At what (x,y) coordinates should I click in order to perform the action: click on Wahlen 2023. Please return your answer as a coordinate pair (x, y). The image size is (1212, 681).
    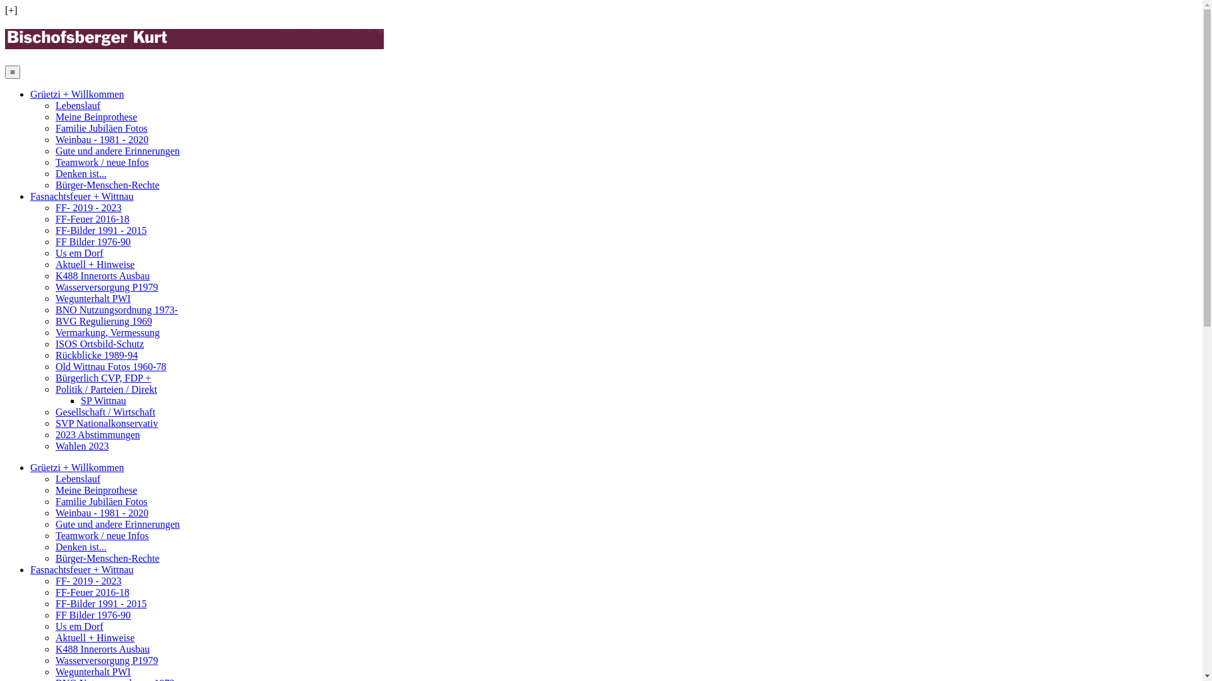
    Looking at the image, I should click on (82, 446).